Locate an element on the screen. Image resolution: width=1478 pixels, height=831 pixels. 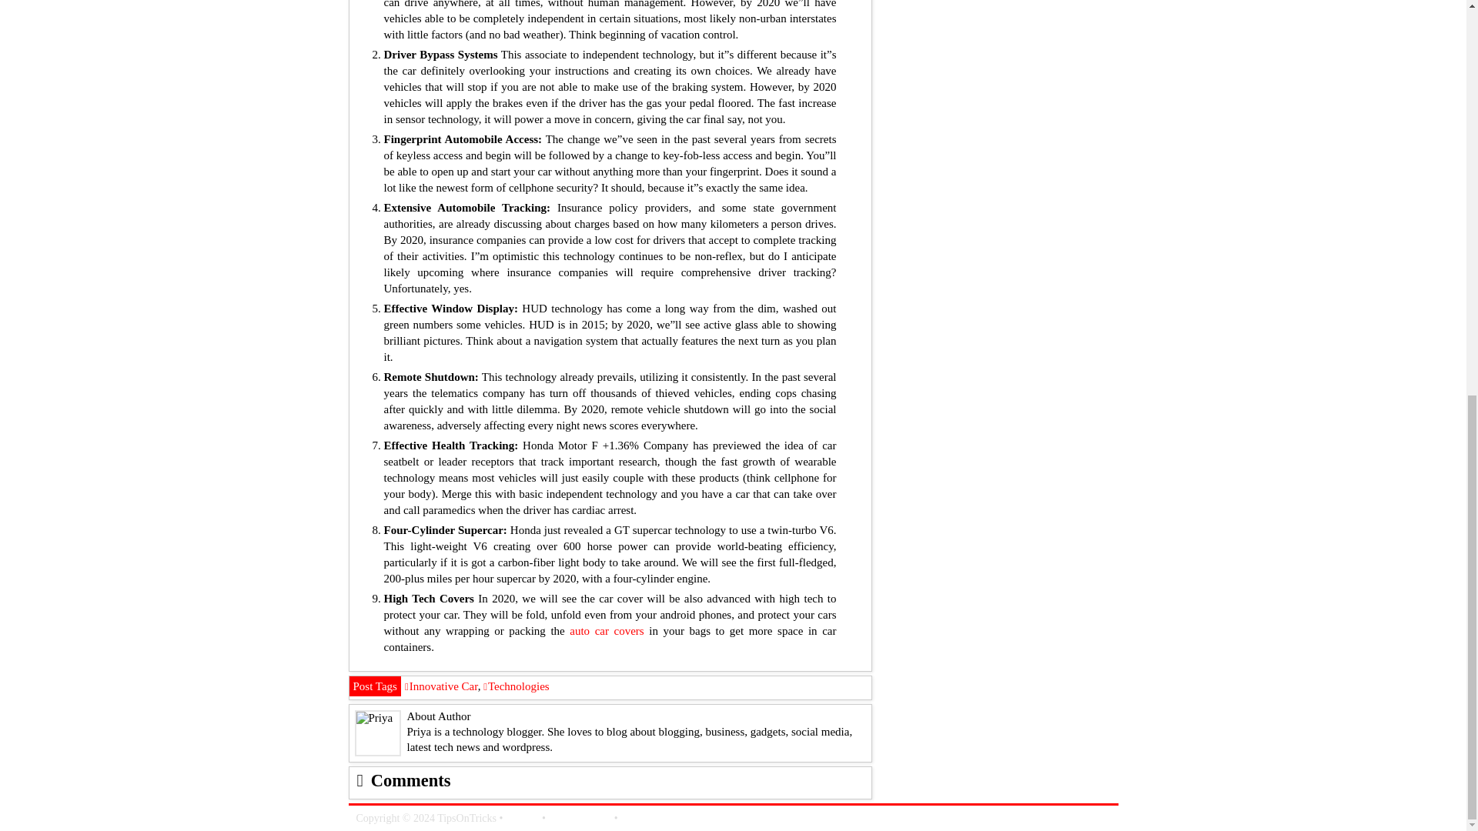
Contact is located at coordinates (522, 819).